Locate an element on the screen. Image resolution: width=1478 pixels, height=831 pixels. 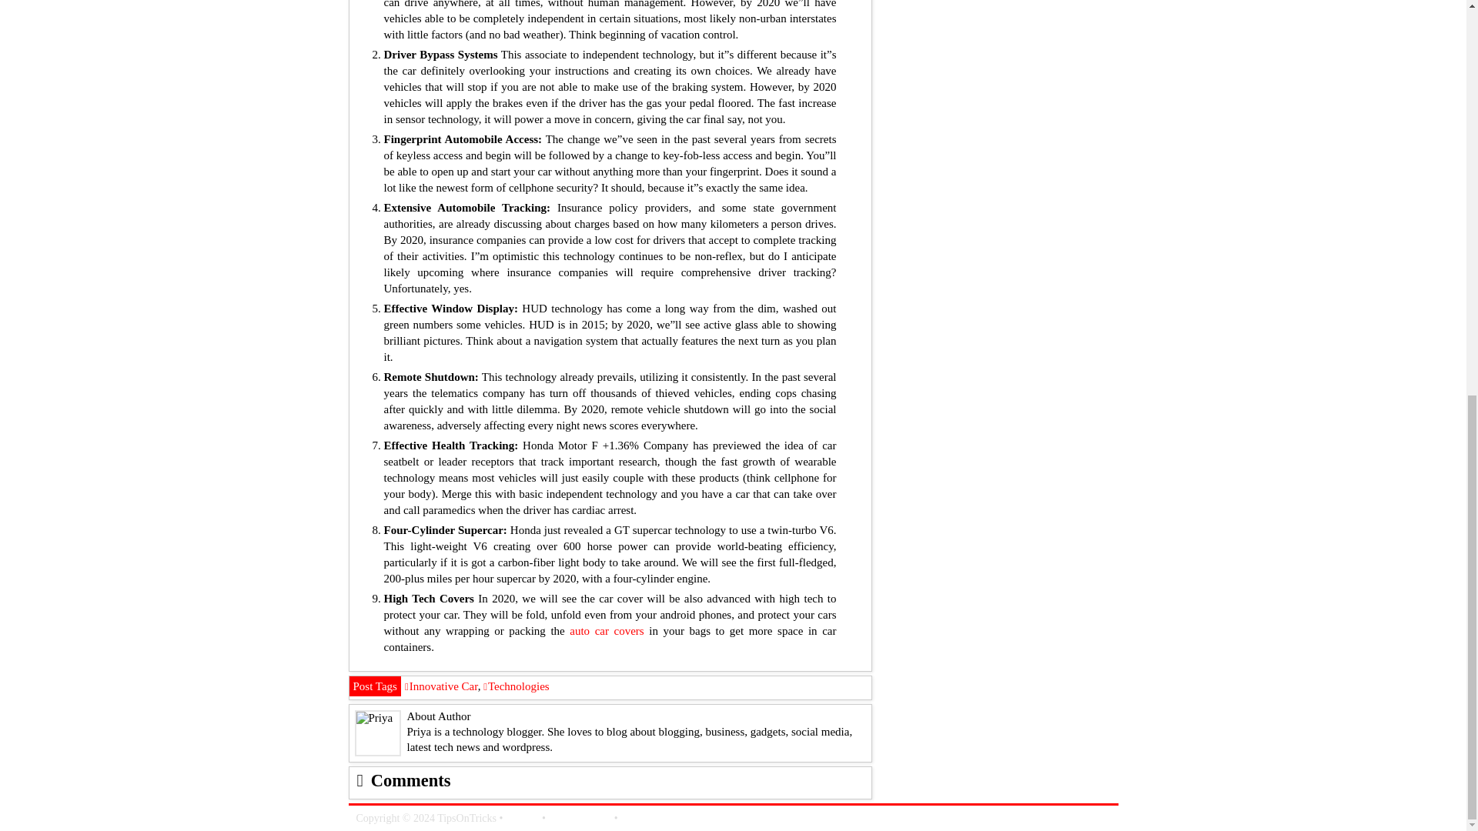
Contact is located at coordinates (522, 819).